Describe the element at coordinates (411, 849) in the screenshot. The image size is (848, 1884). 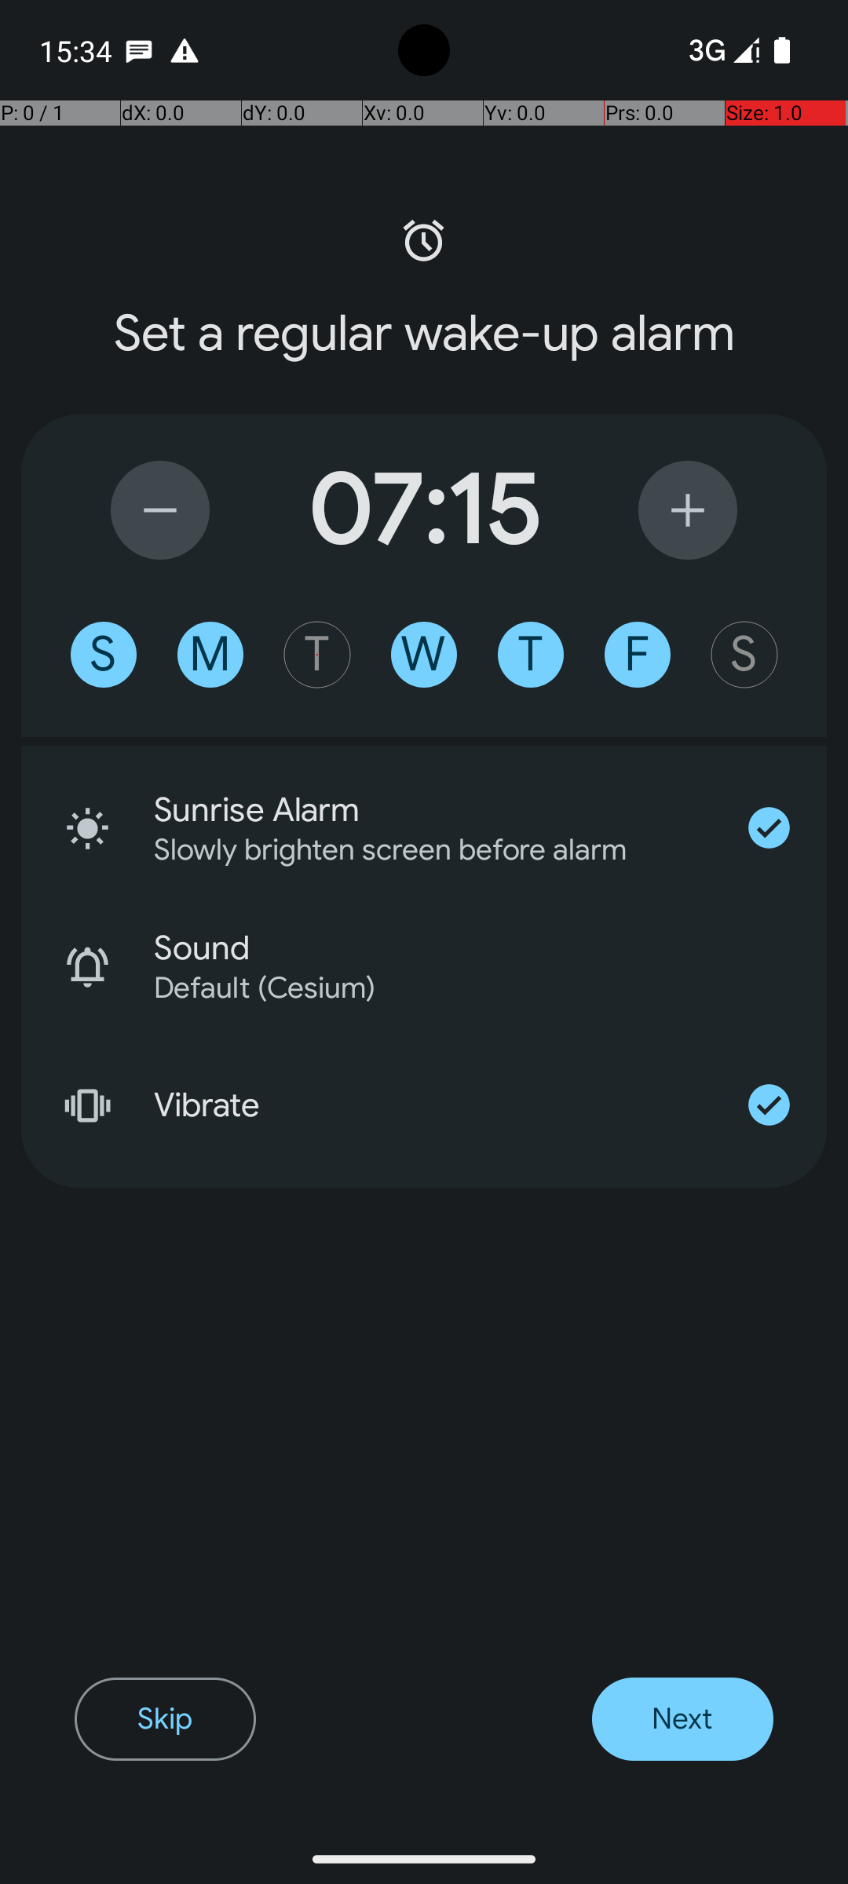
I see `Slowly brighten screen before alarm` at that location.